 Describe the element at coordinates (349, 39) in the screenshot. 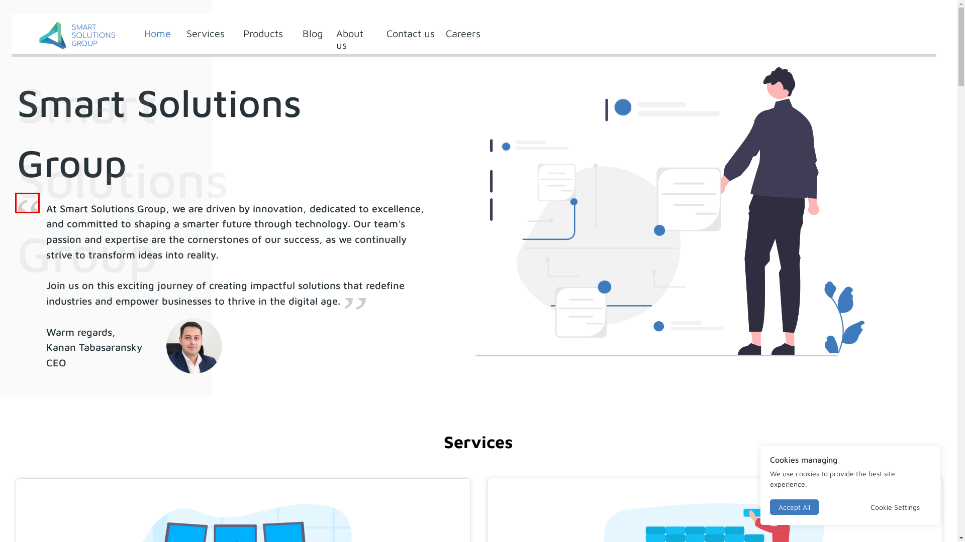

I see `About us` at that location.